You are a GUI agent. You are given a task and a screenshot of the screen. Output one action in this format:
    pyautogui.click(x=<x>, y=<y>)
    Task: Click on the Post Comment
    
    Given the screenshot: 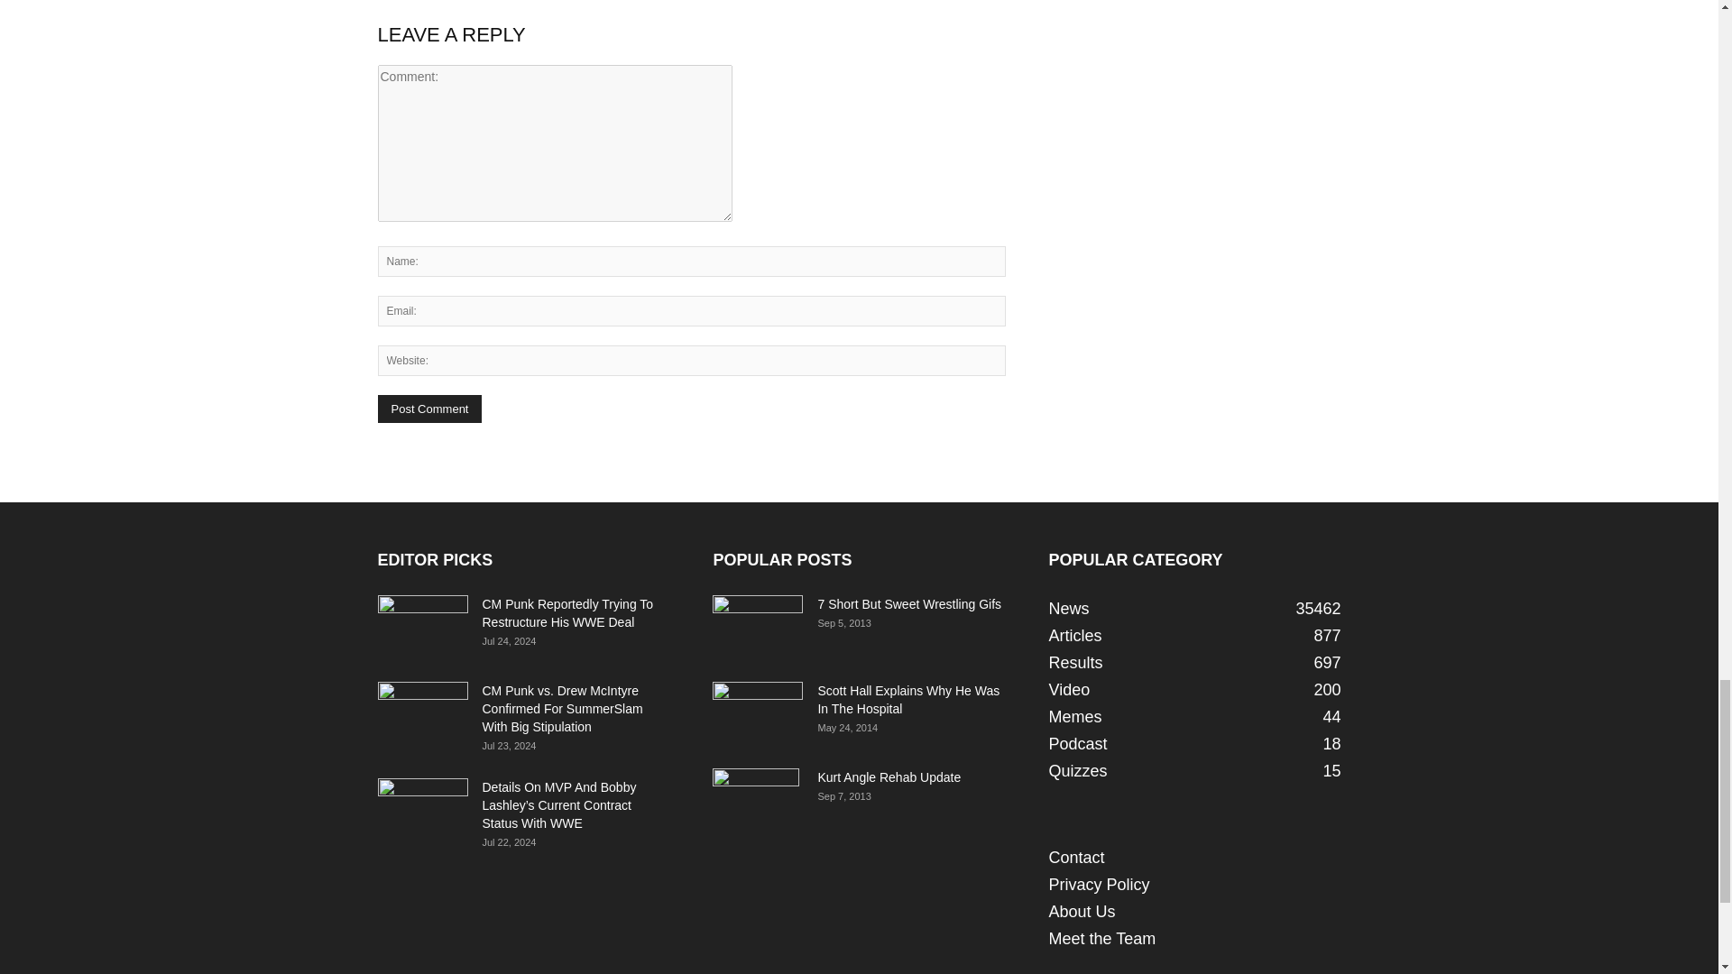 What is the action you would take?
    pyautogui.click(x=429, y=409)
    